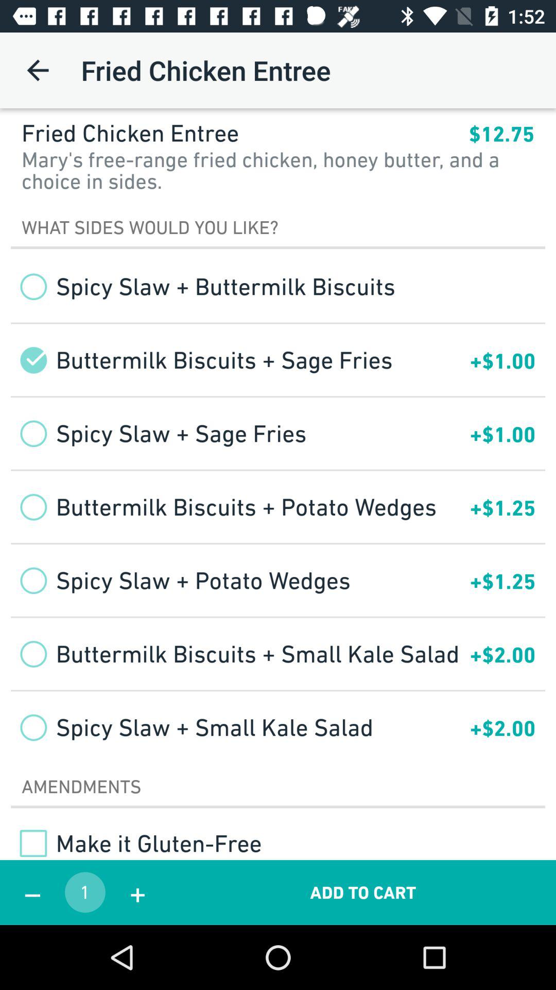 This screenshot has width=556, height=990. I want to click on choose the make it gluten checkbox, so click(136, 843).